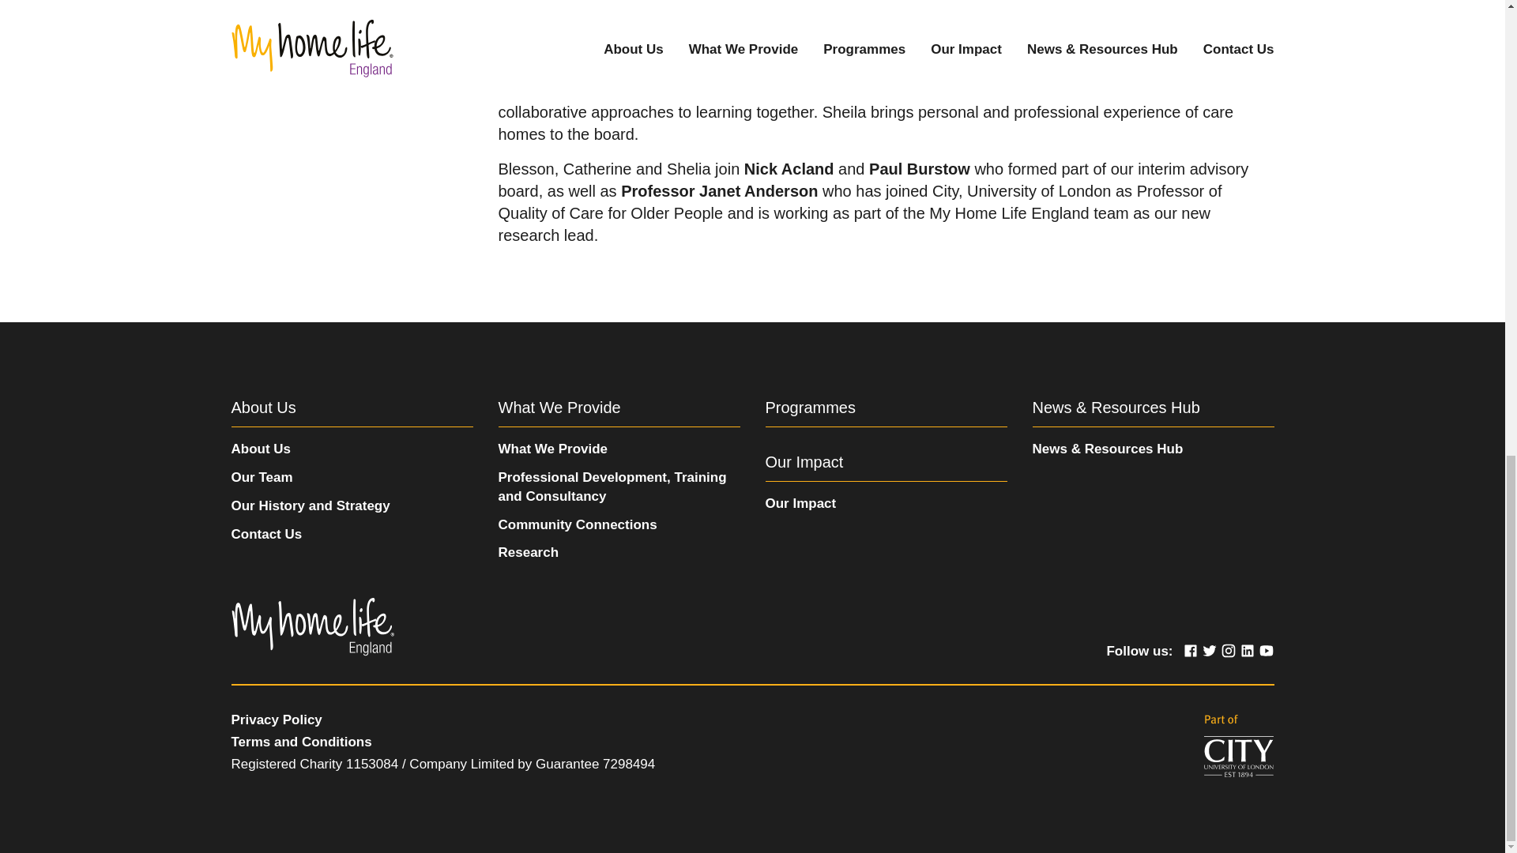  What do you see at coordinates (800, 502) in the screenshot?
I see `Our Impact` at bounding box center [800, 502].